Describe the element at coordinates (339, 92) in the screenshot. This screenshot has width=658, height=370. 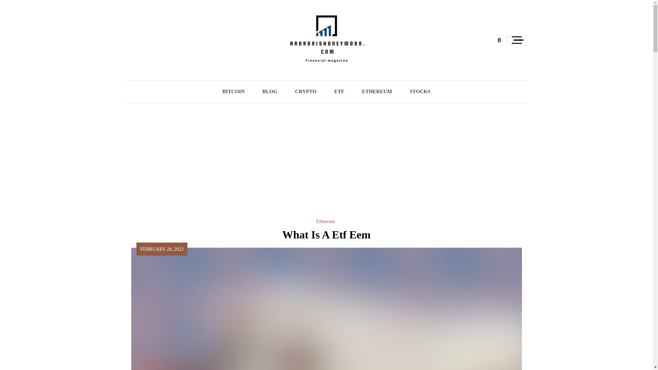
I see `ETF` at that location.